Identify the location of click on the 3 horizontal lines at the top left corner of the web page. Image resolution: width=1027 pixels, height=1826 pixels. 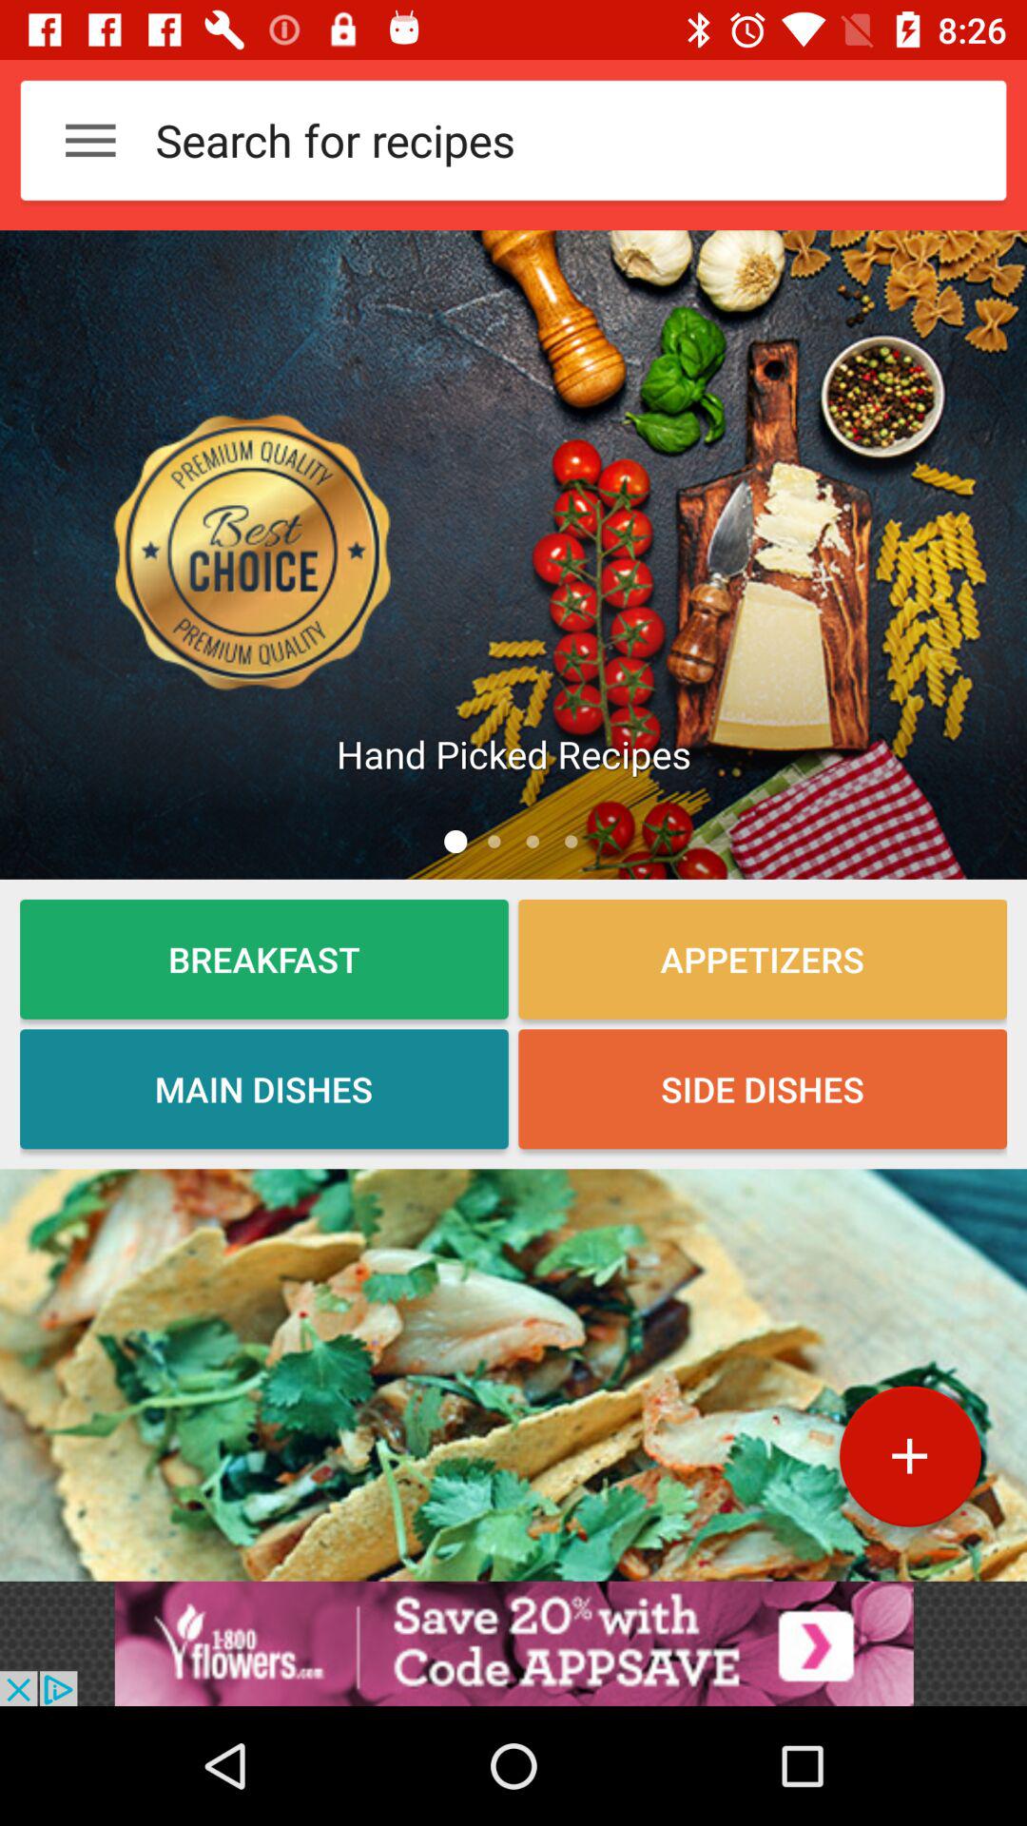
(90, 139).